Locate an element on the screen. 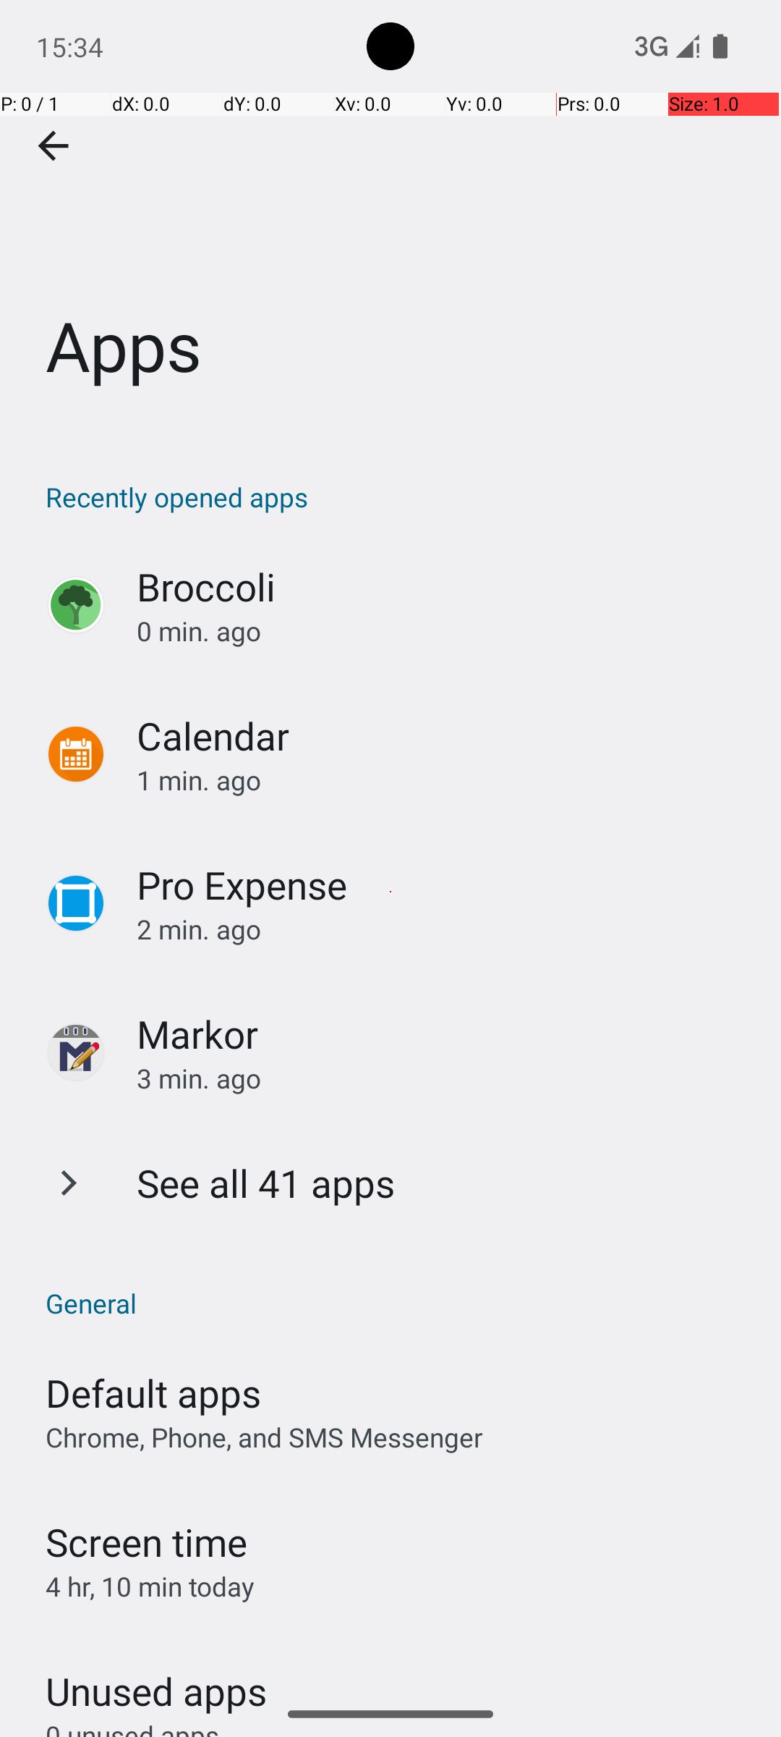 The height and width of the screenshot is (1737, 781). 4 hr, 10 min today is located at coordinates (150, 1586).